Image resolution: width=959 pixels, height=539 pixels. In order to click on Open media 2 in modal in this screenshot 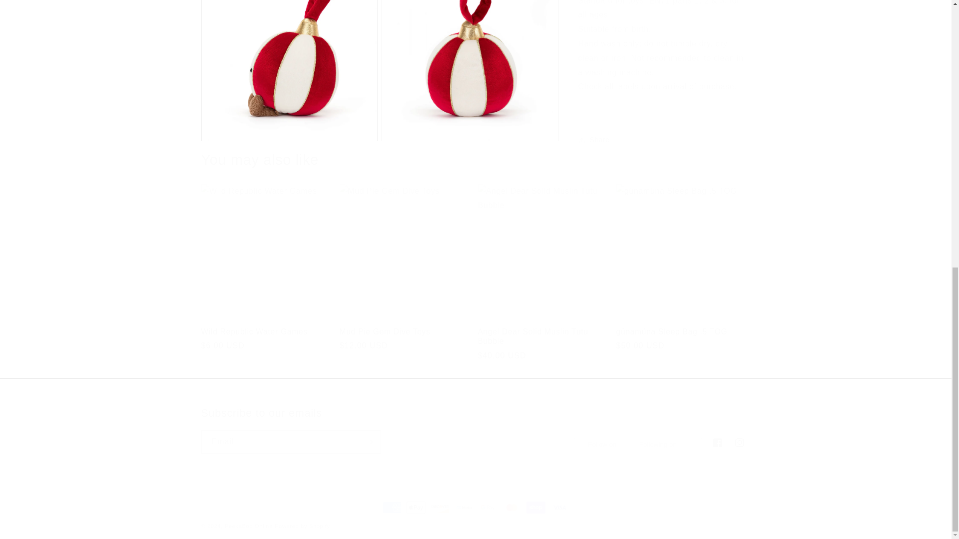, I will do `click(289, 37)`.